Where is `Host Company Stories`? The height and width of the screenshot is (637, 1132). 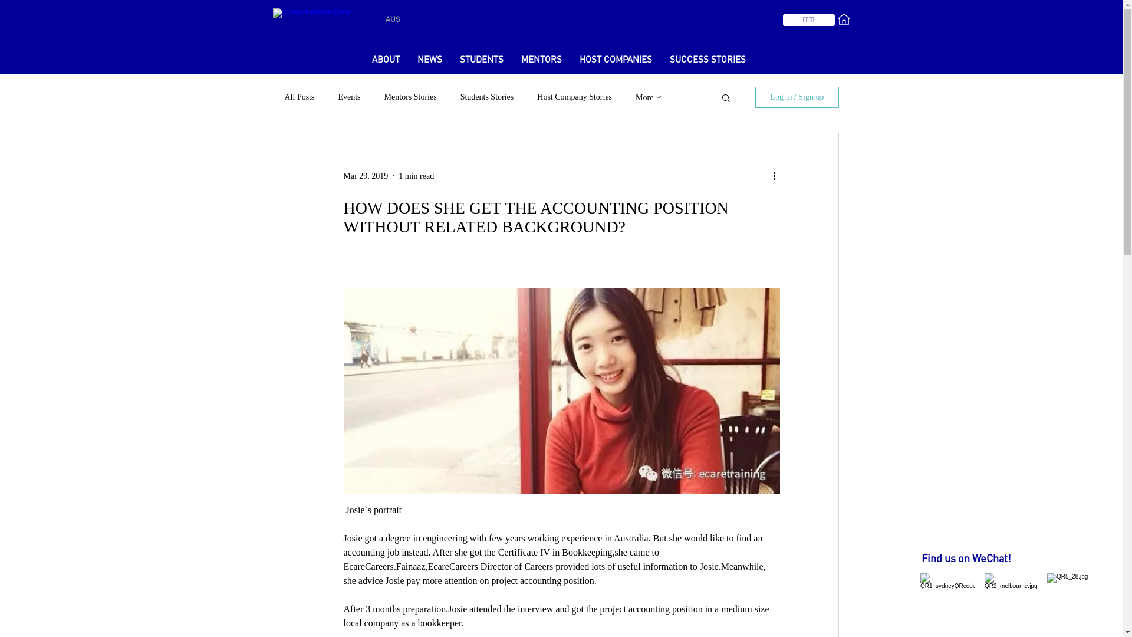
Host Company Stories is located at coordinates (574, 97).